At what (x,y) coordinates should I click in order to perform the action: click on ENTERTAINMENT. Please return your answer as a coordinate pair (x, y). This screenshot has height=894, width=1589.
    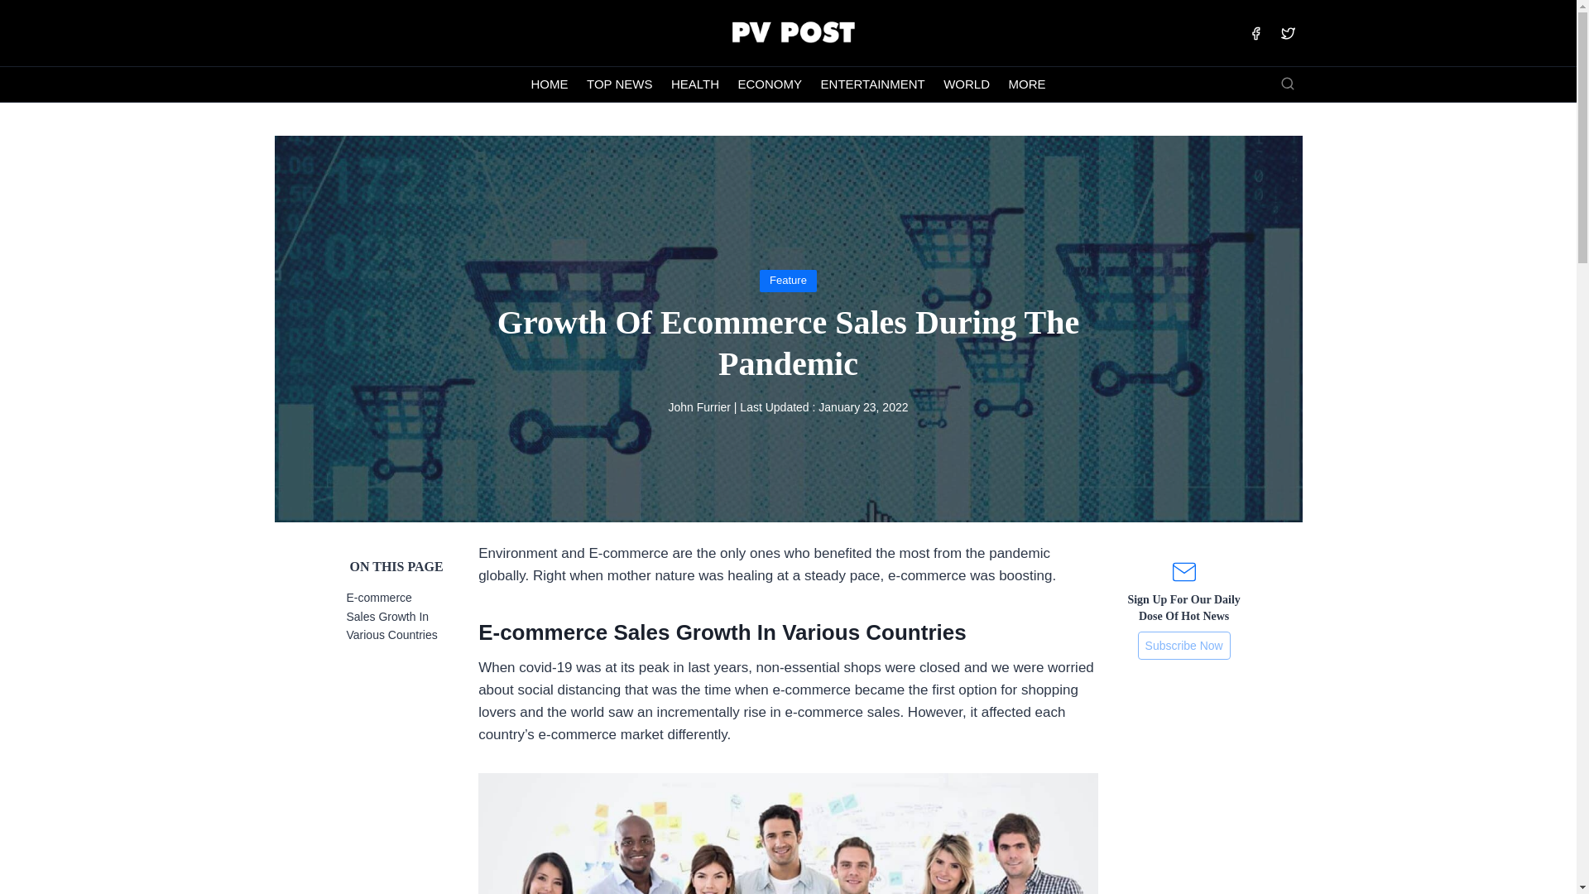
    Looking at the image, I should click on (872, 84).